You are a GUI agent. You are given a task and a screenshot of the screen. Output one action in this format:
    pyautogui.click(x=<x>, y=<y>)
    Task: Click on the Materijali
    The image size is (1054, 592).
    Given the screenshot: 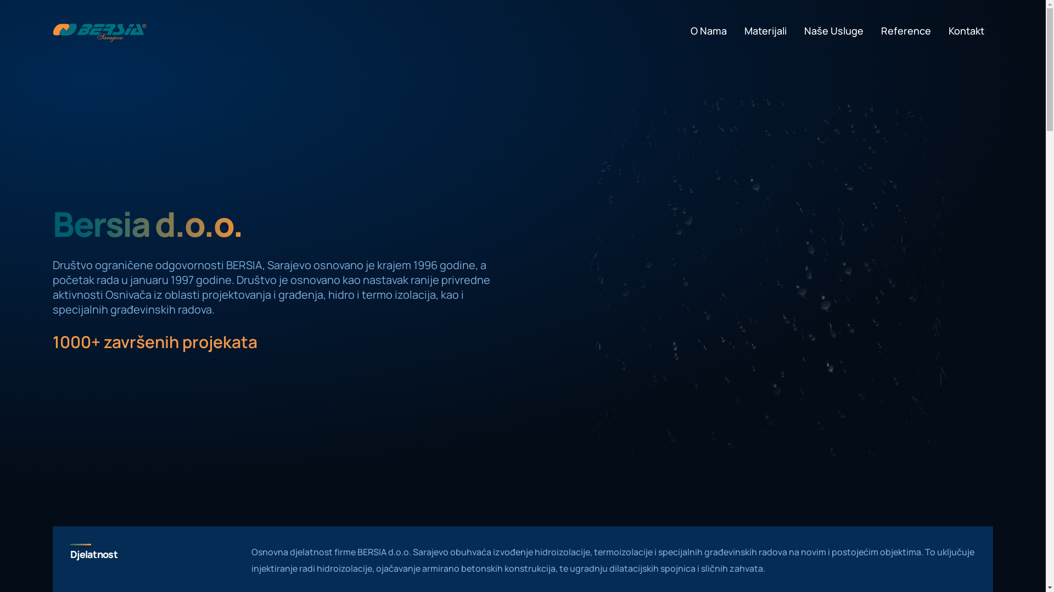 What is the action you would take?
    pyautogui.click(x=765, y=31)
    